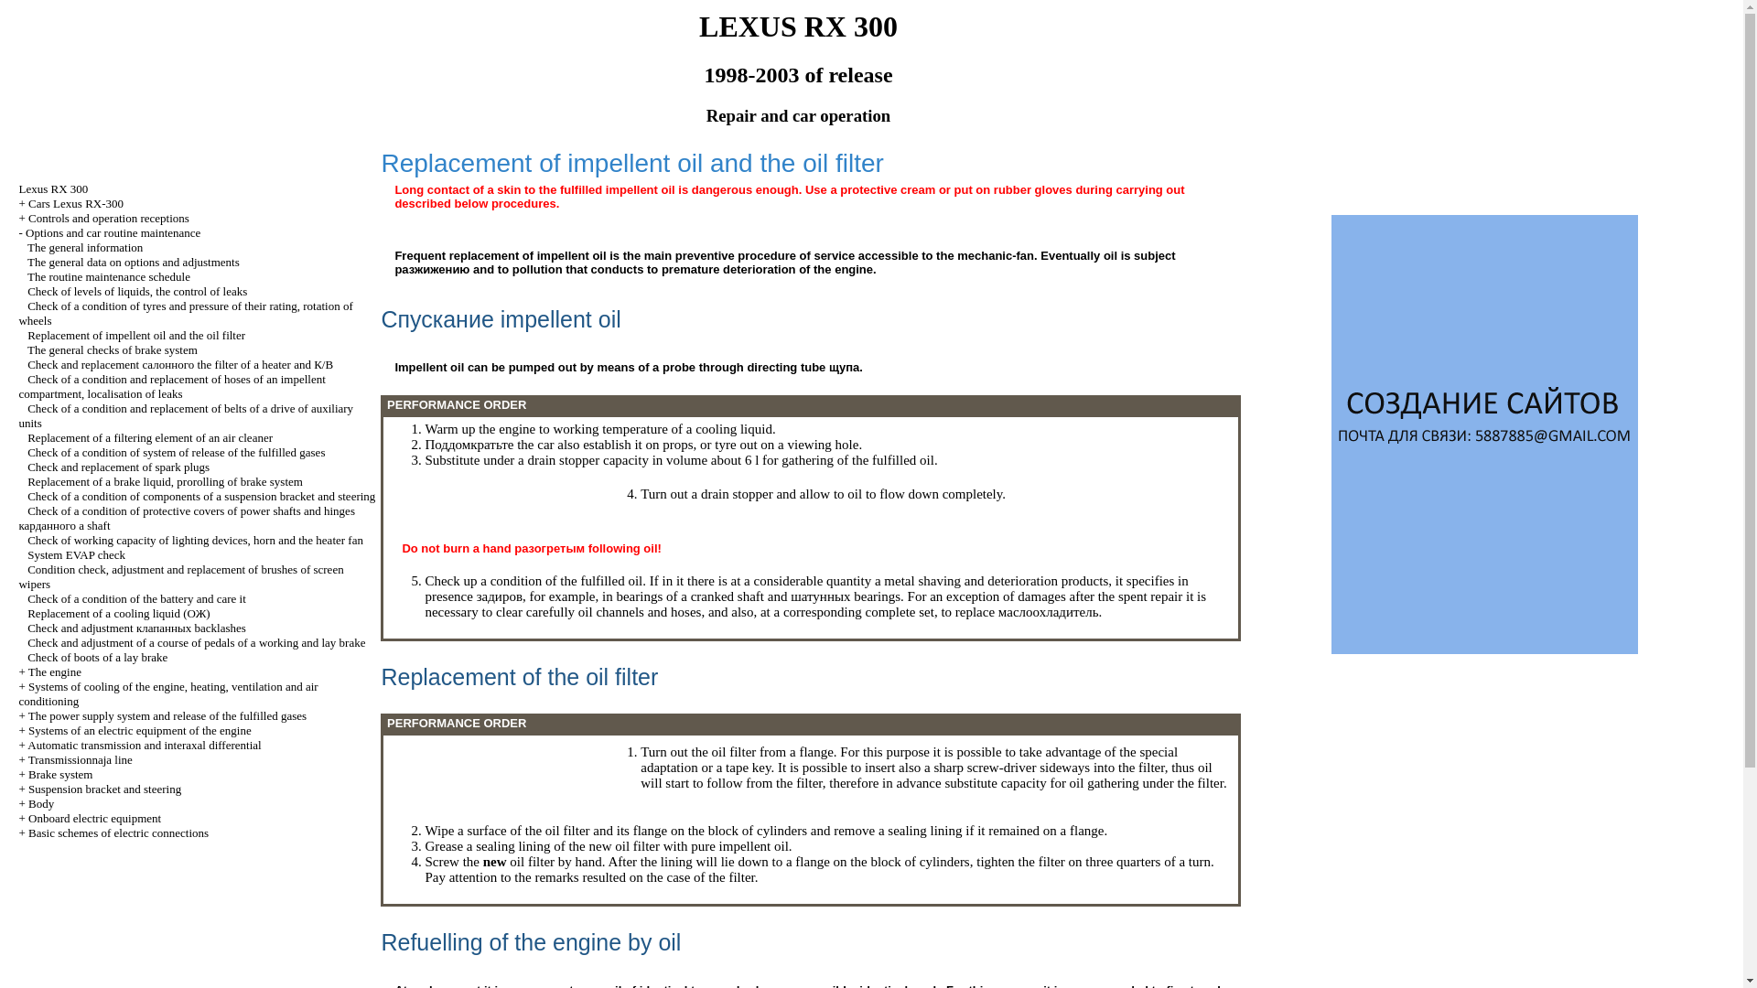 The width and height of the screenshot is (1757, 988). Describe the element at coordinates (54, 671) in the screenshot. I see `The engine` at that location.